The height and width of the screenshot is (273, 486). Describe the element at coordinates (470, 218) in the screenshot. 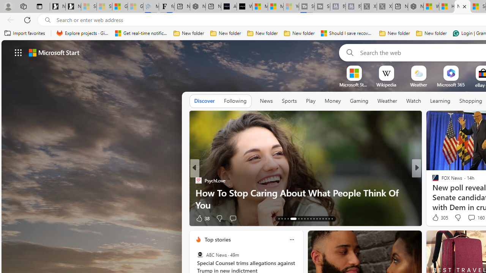

I see `View comments 26 Comment` at that location.